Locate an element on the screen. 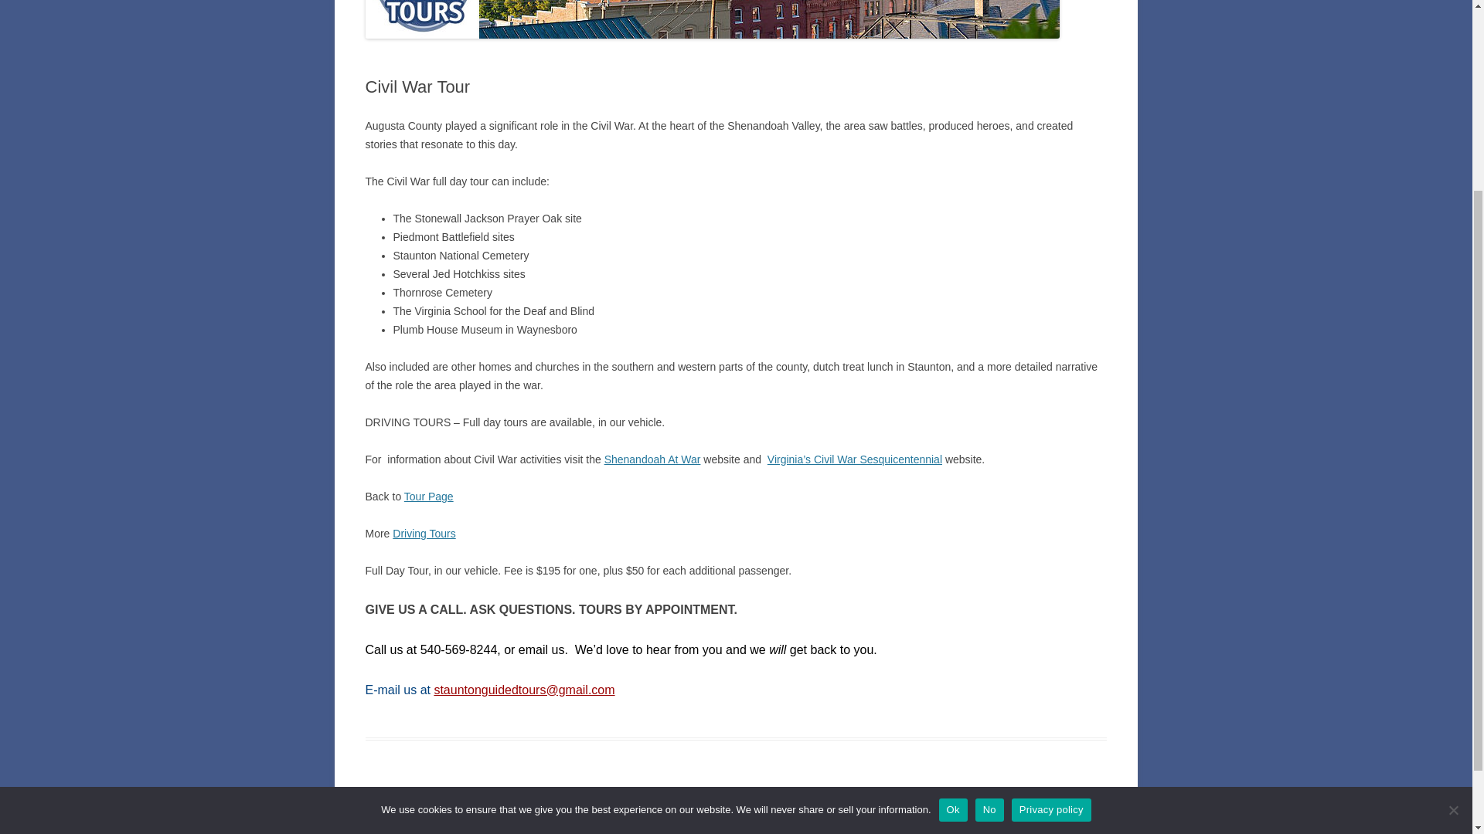 Image resolution: width=1484 pixels, height=834 pixels. Shenandoah At War is located at coordinates (652, 459).